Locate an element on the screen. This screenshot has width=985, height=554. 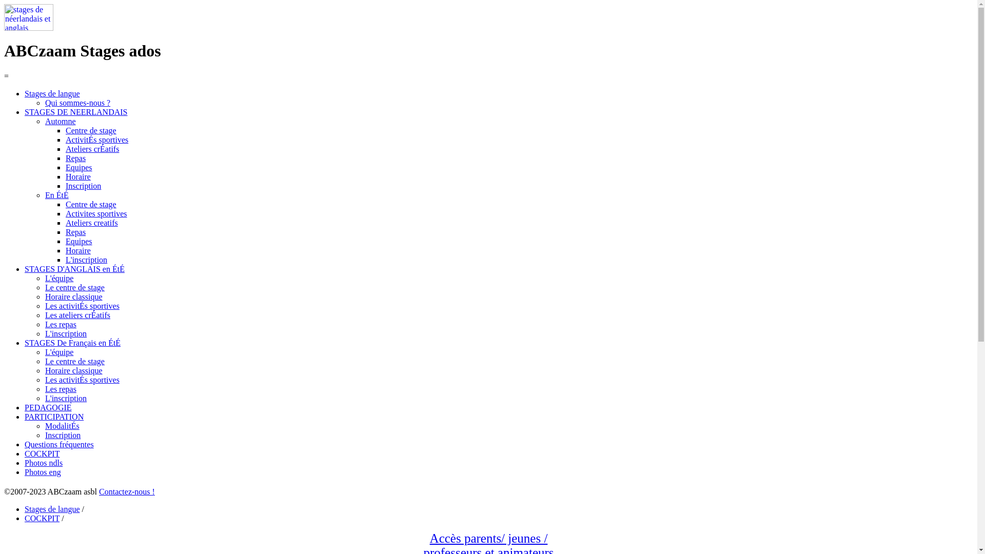
Le centre de stage is located at coordinates (75, 361).